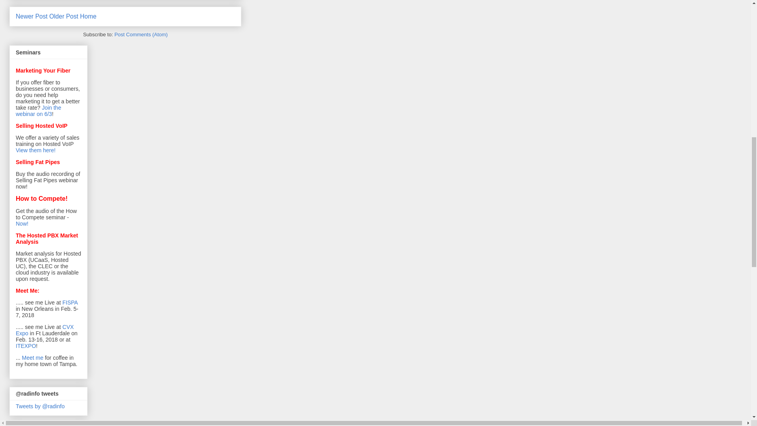 This screenshot has width=757, height=426. Describe the element at coordinates (32, 357) in the screenshot. I see `Meet me` at that location.